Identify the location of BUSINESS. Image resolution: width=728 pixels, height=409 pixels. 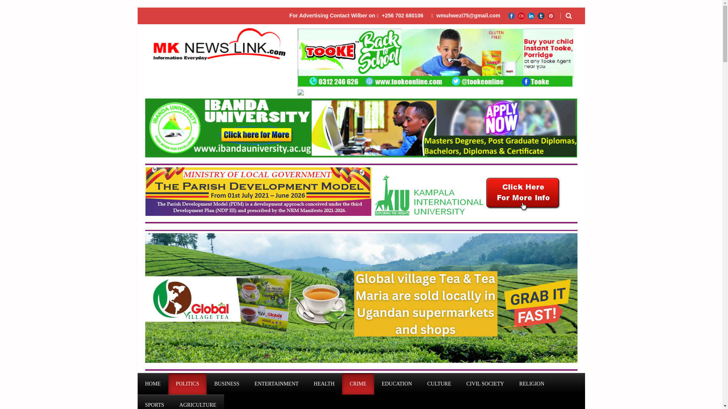
(227, 384).